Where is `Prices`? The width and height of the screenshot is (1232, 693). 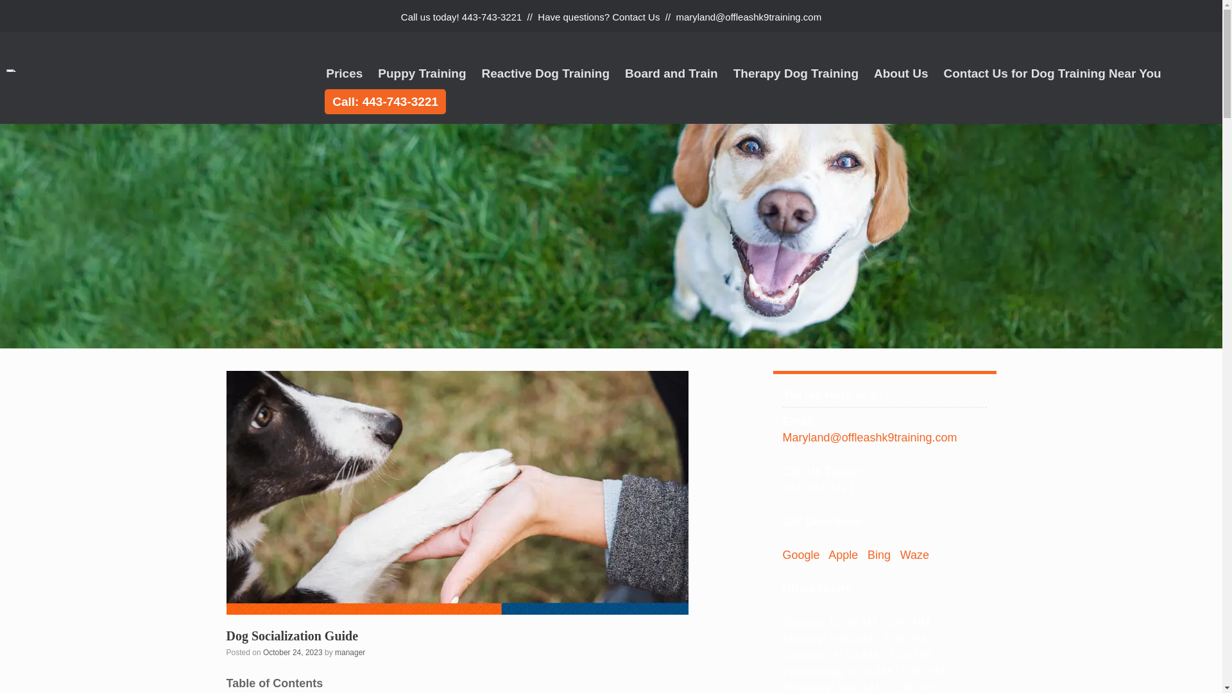 Prices is located at coordinates (344, 73).